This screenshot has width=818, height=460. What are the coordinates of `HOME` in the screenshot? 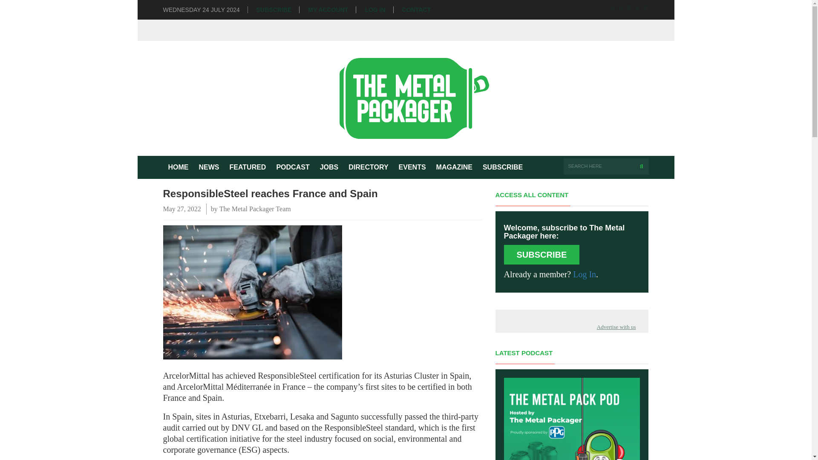 It's located at (178, 167).